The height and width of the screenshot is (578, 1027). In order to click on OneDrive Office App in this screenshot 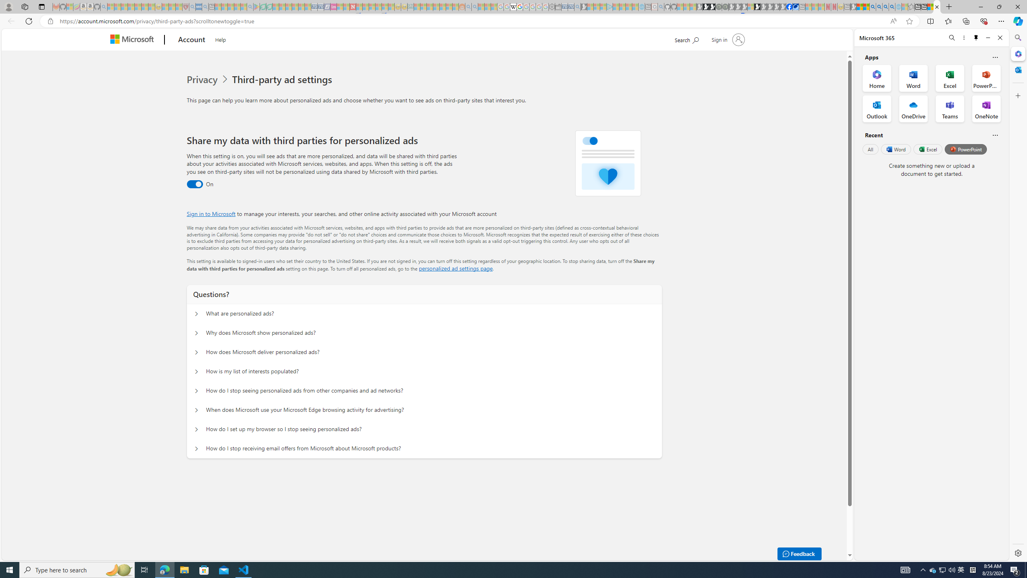, I will do `click(913, 109)`.